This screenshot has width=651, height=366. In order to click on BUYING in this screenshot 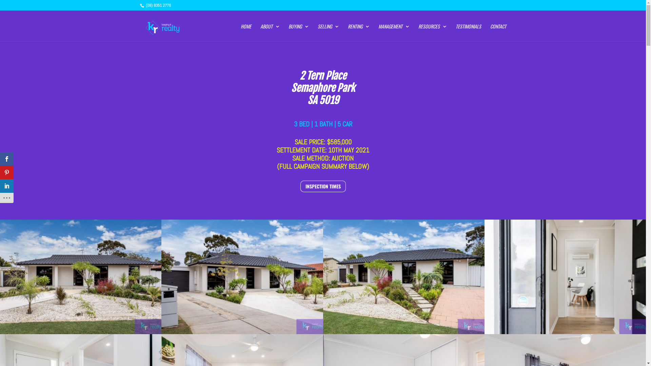, I will do `click(298, 33)`.